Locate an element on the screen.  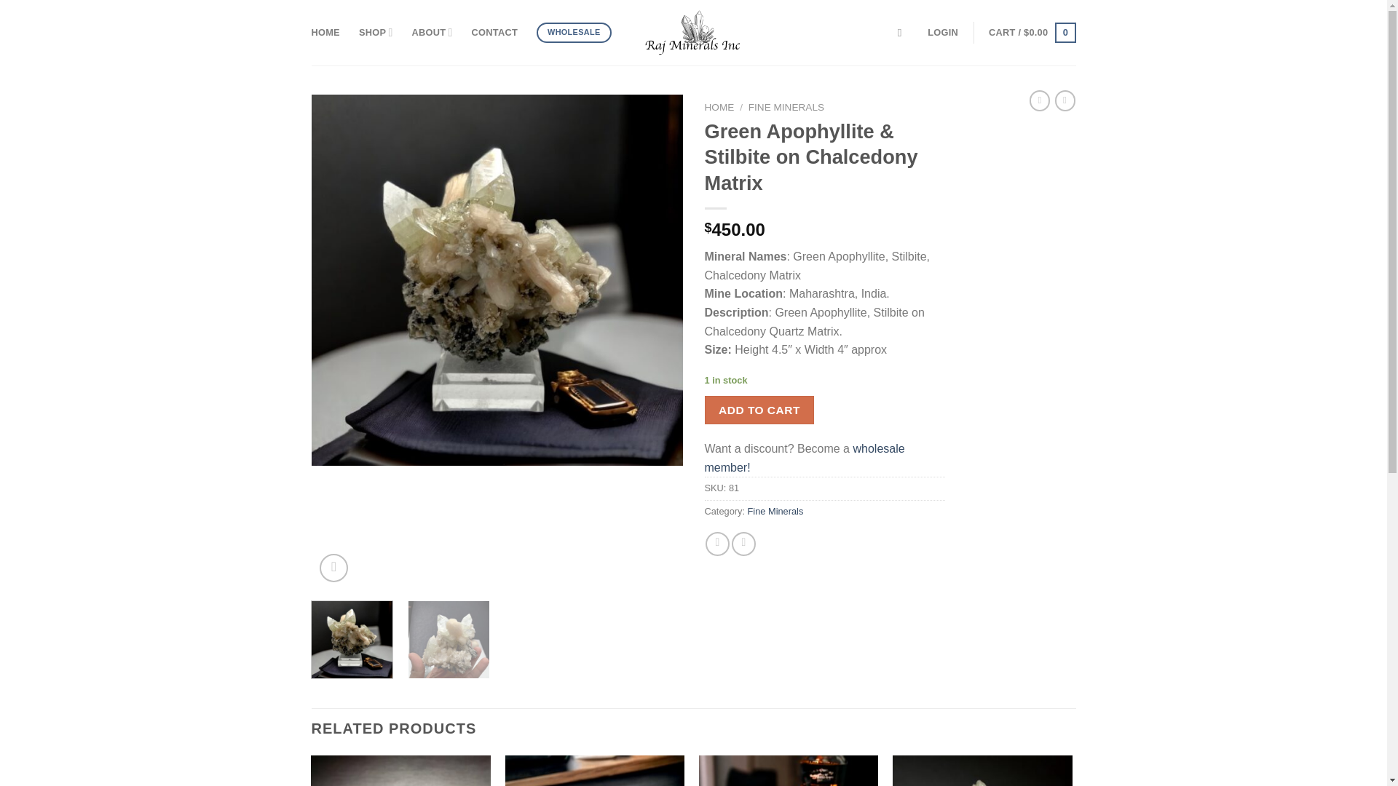
wholesale member! is located at coordinates (804, 458).